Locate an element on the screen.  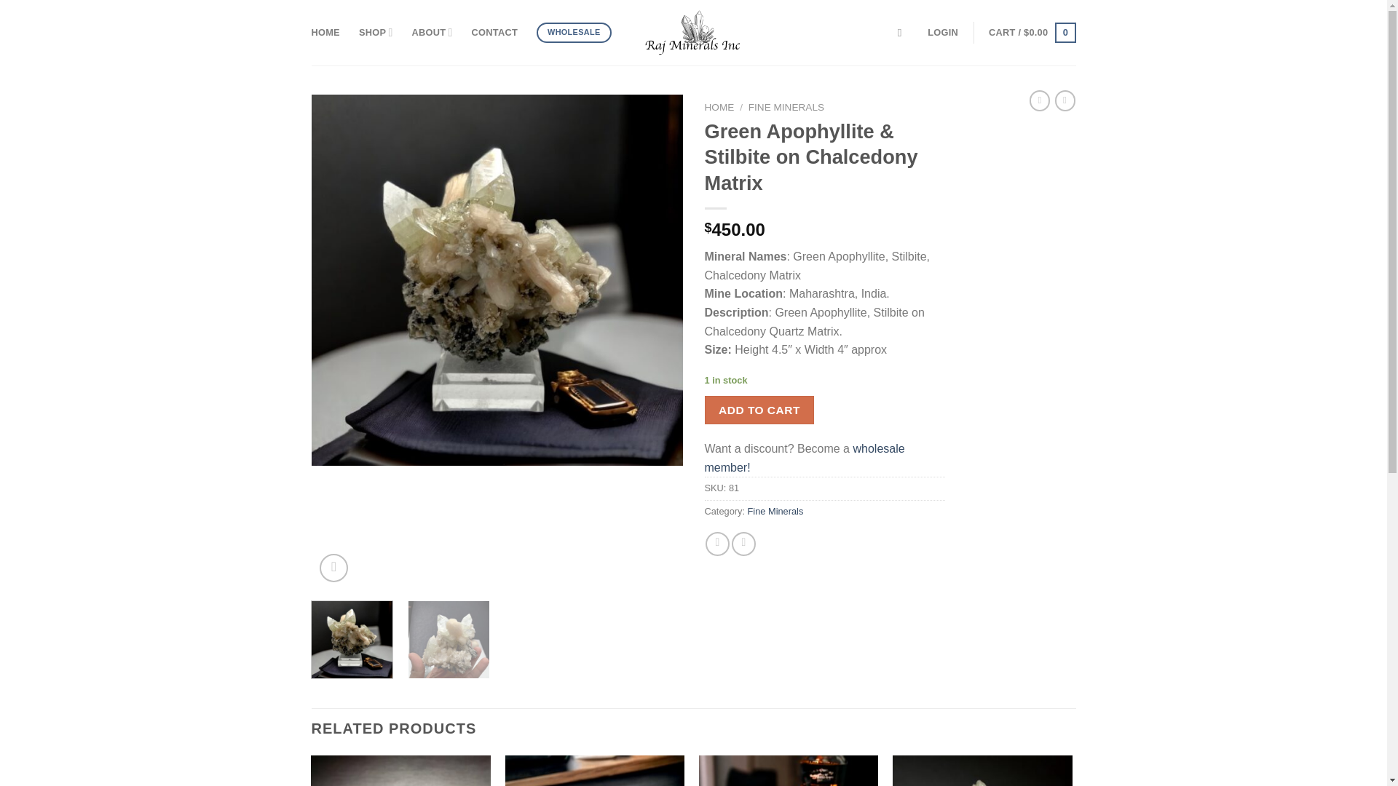
wholesale member! is located at coordinates (804, 458).